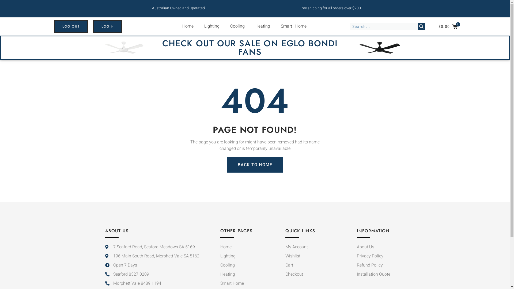 The height and width of the screenshot is (289, 514). I want to click on Cooling, so click(250, 265).